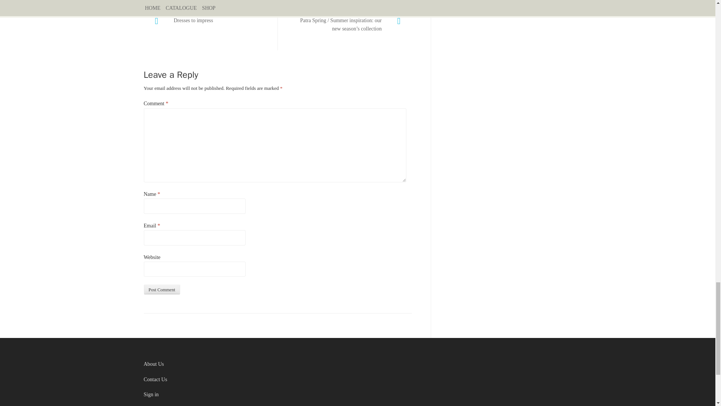  What do you see at coordinates (210, 29) in the screenshot?
I see `Dresses to impress` at bounding box center [210, 29].